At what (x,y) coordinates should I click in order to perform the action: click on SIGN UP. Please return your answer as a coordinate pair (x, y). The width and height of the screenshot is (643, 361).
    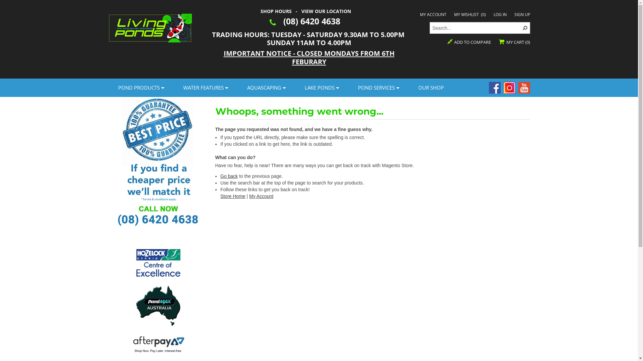
    Looking at the image, I should click on (522, 15).